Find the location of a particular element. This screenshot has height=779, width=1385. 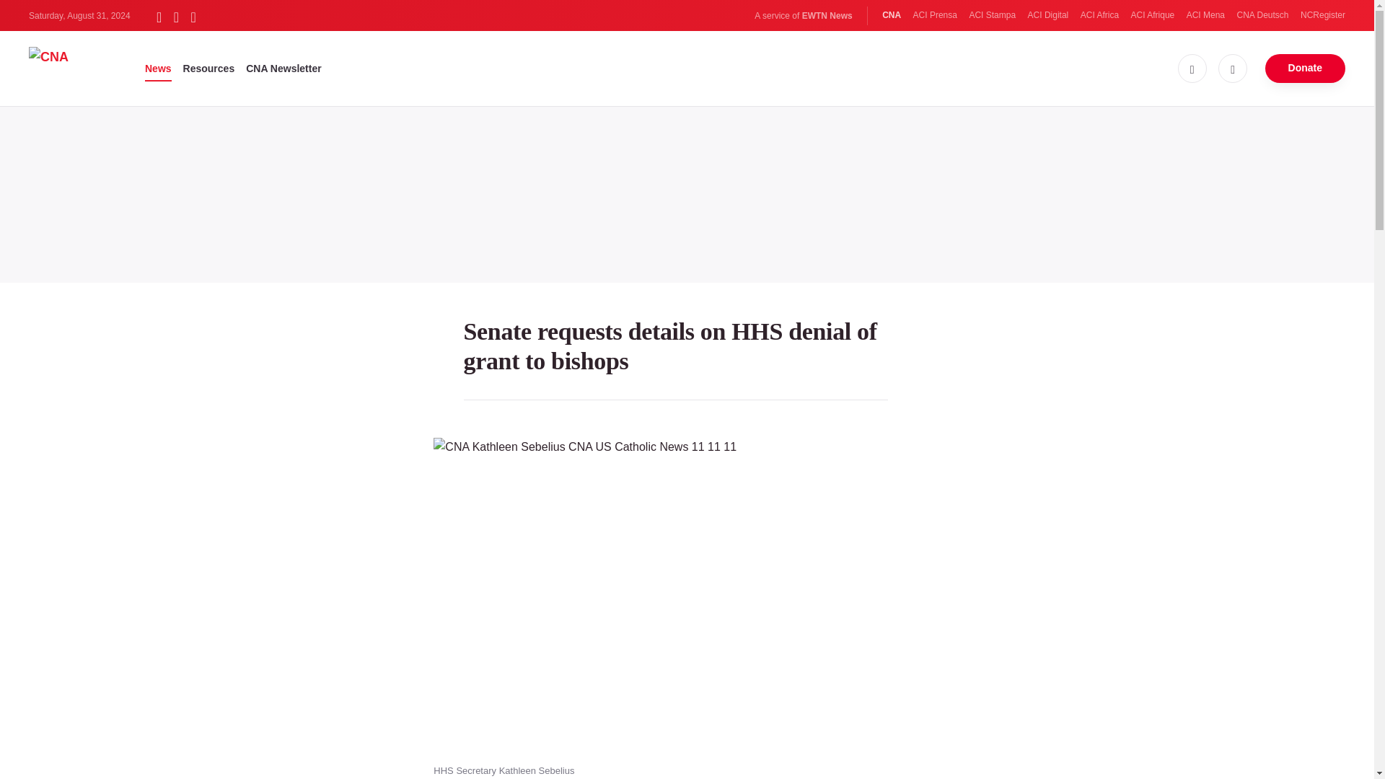

News is located at coordinates (159, 68).